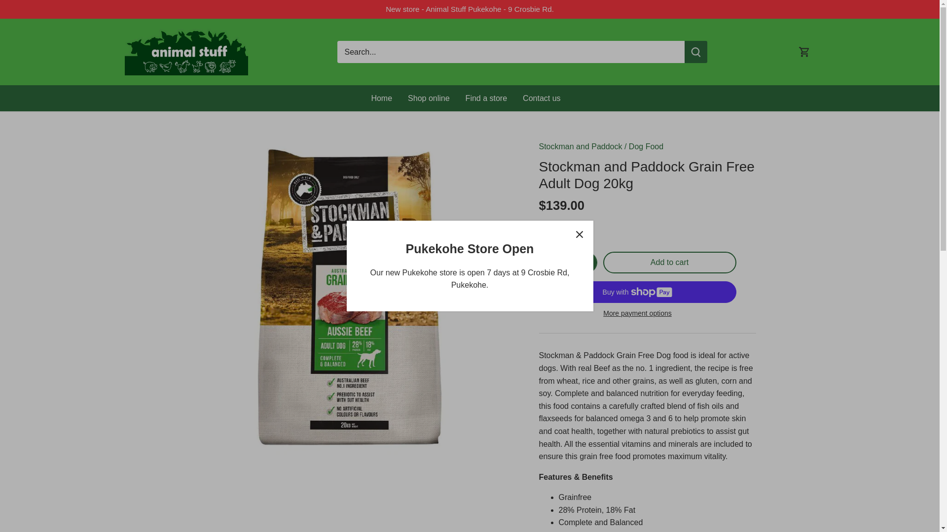 This screenshot has height=532, width=947. What do you see at coordinates (486, 98) in the screenshot?
I see `Find a store` at bounding box center [486, 98].